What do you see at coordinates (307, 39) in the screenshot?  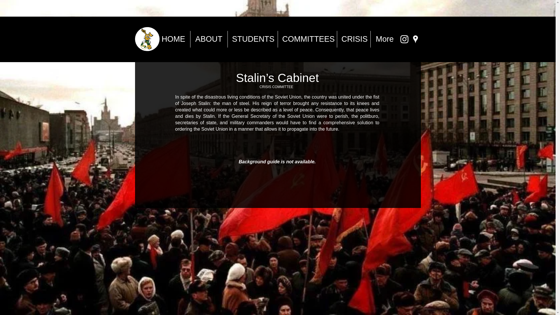 I see `COMMITTEES` at bounding box center [307, 39].